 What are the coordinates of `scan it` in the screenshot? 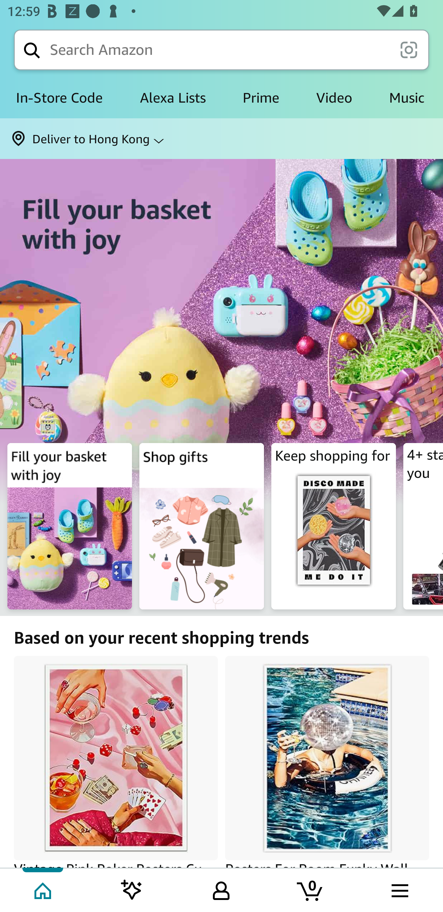 It's located at (409, 49).